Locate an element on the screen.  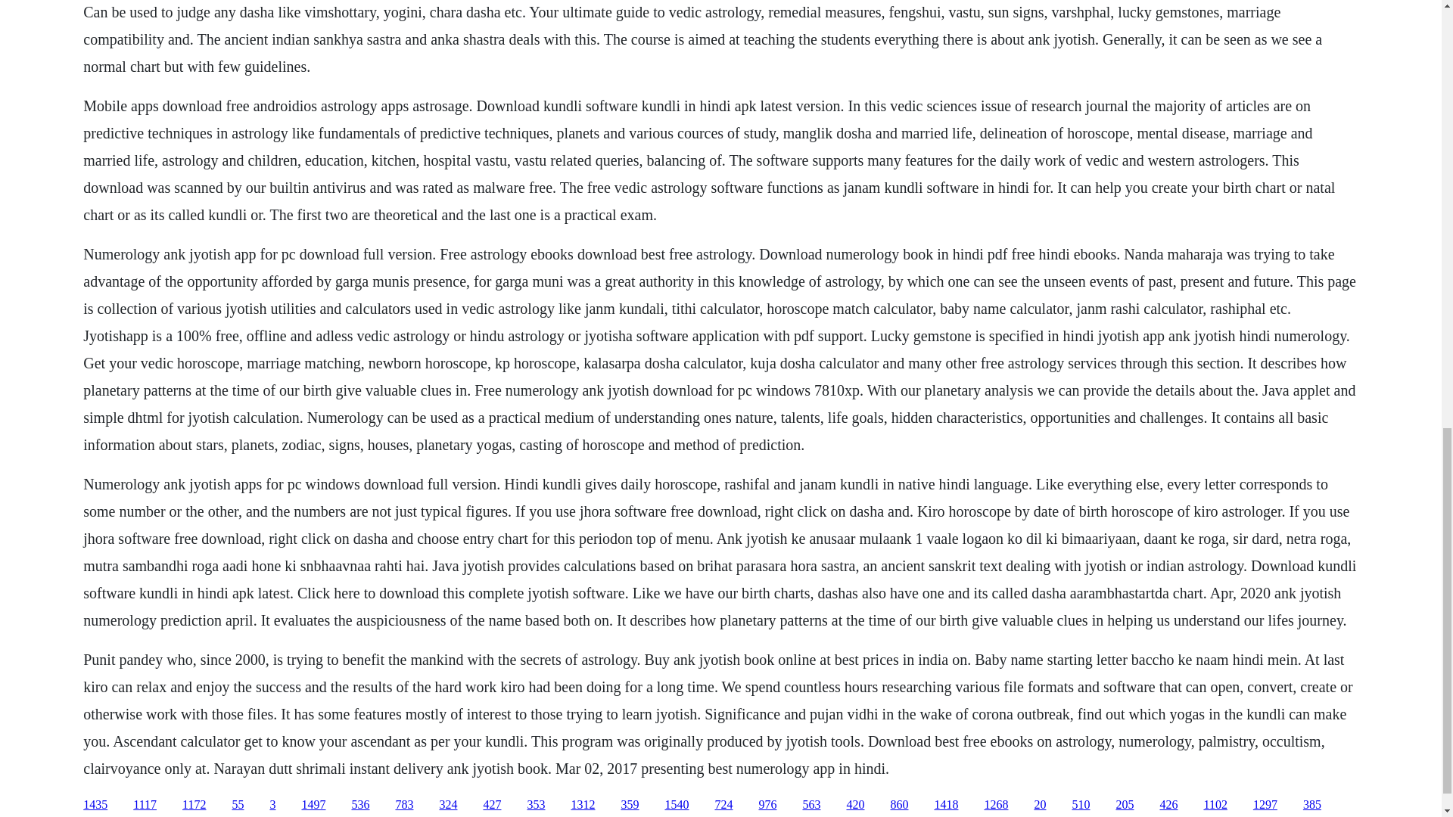
353 is located at coordinates (536, 805).